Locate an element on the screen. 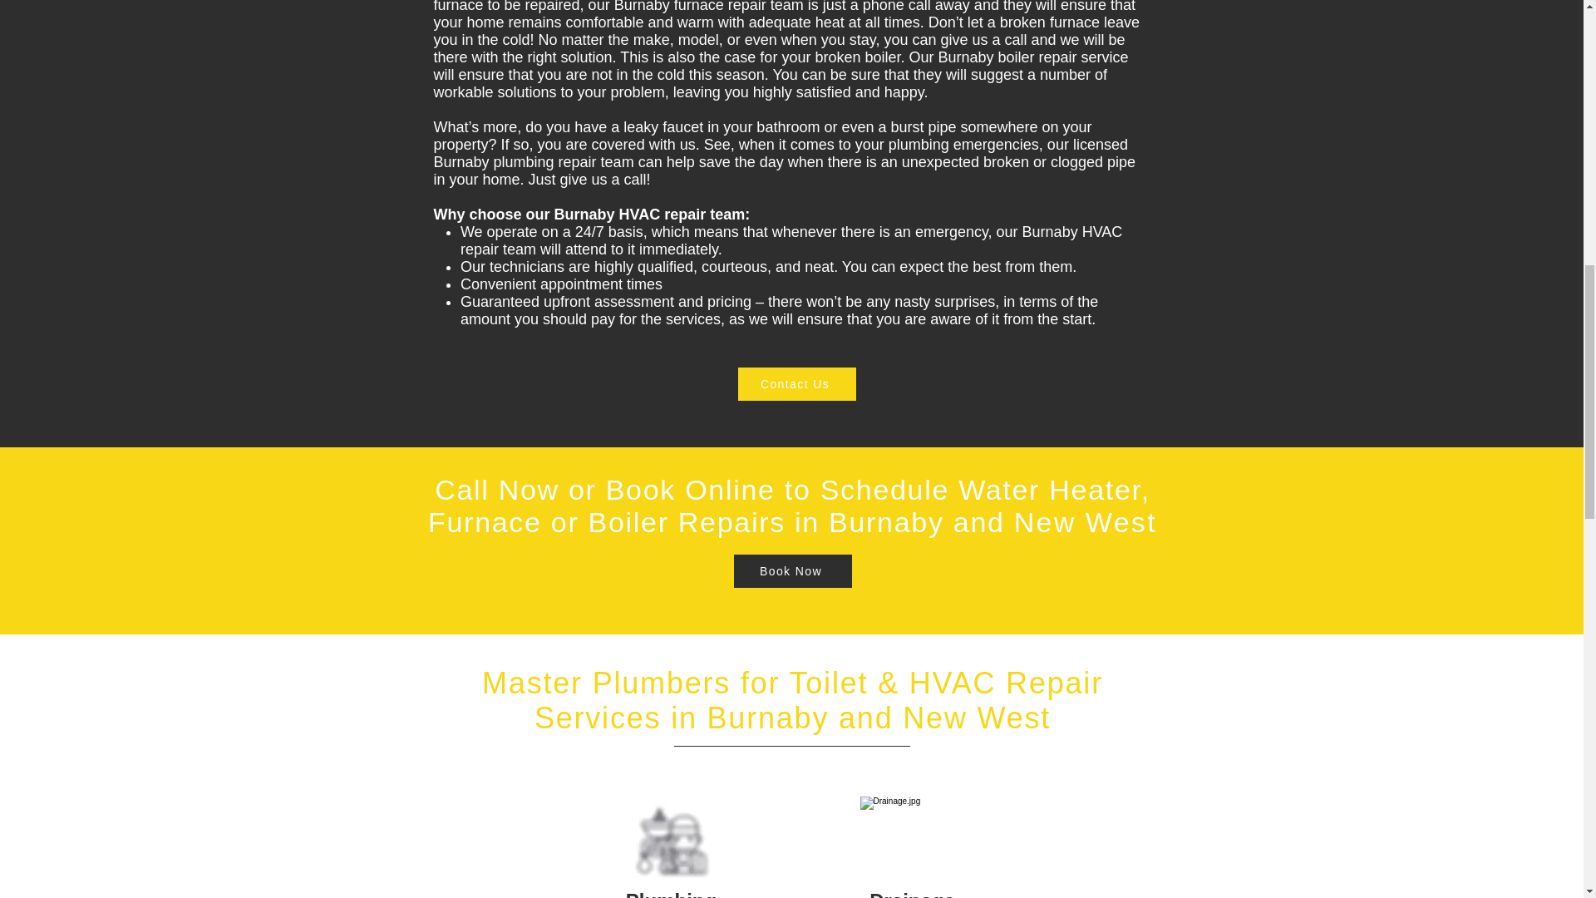 The image size is (1596, 898). Book Now is located at coordinates (791, 571).